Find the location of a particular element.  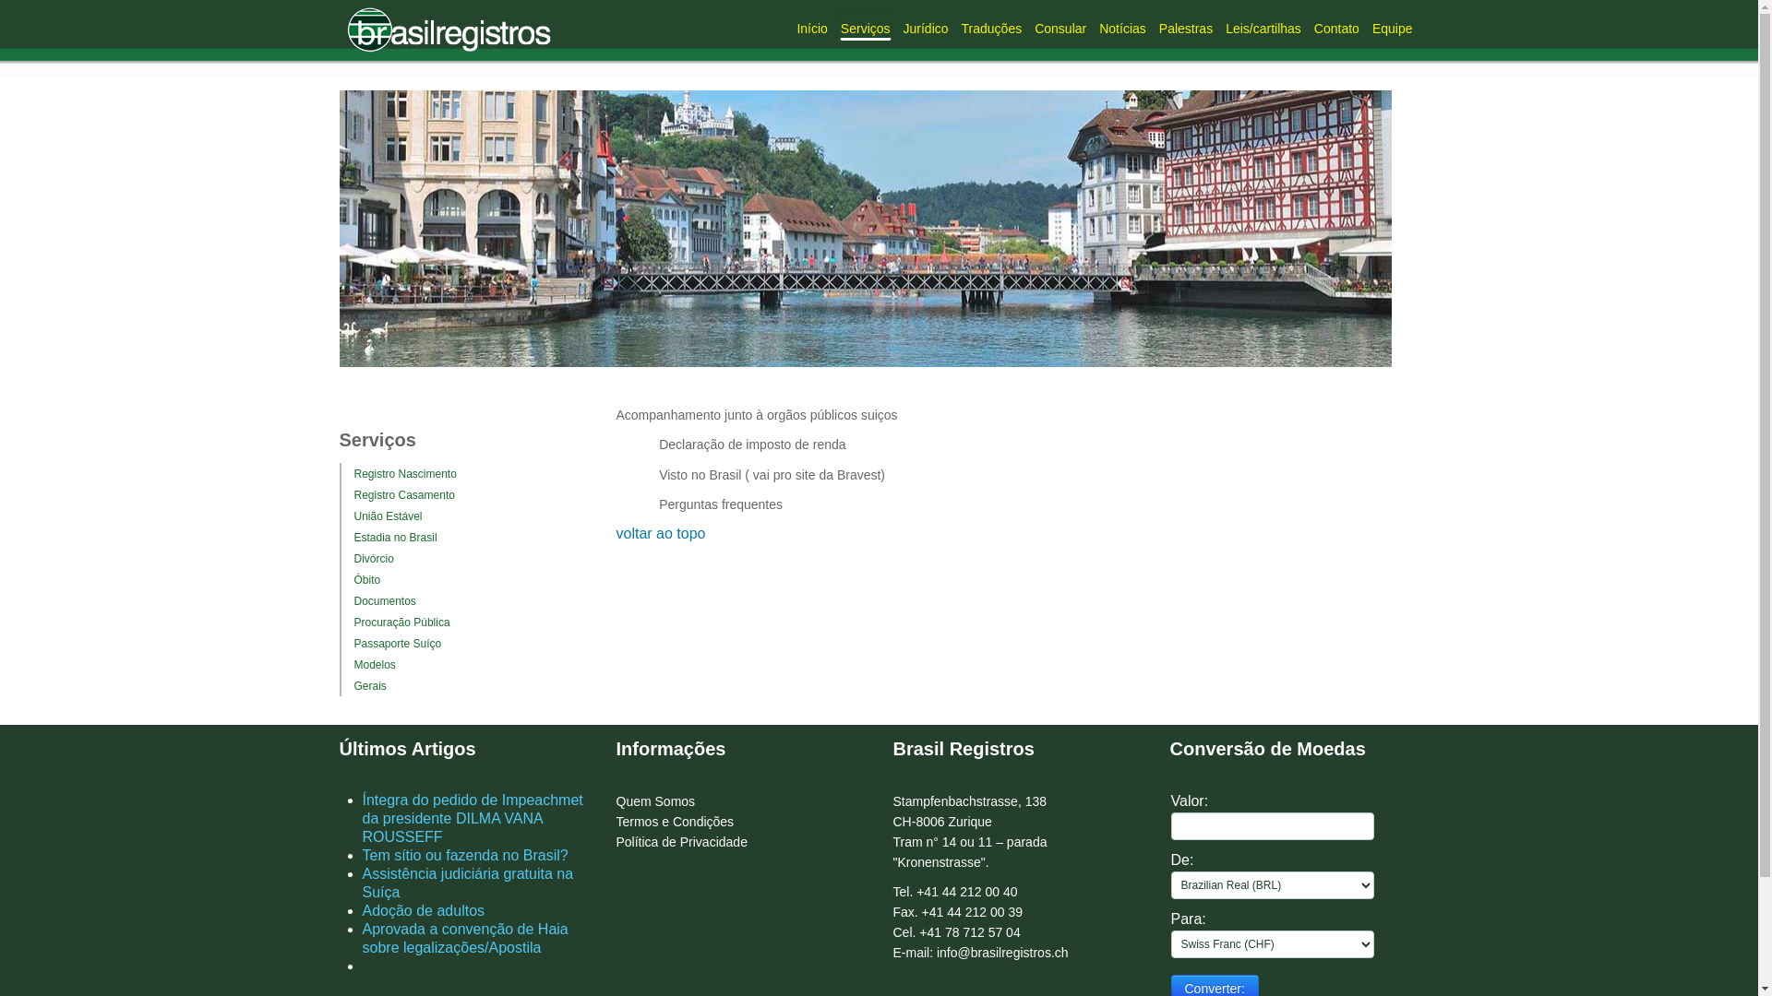

Gerais is located at coordinates (364, 686).